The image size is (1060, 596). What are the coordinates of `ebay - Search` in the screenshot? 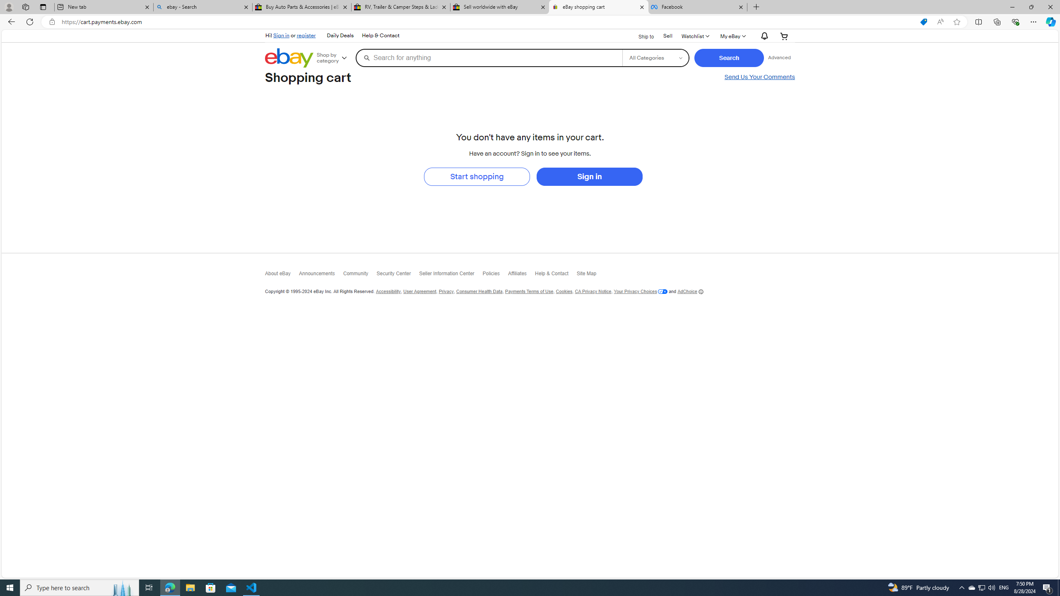 It's located at (202, 7).